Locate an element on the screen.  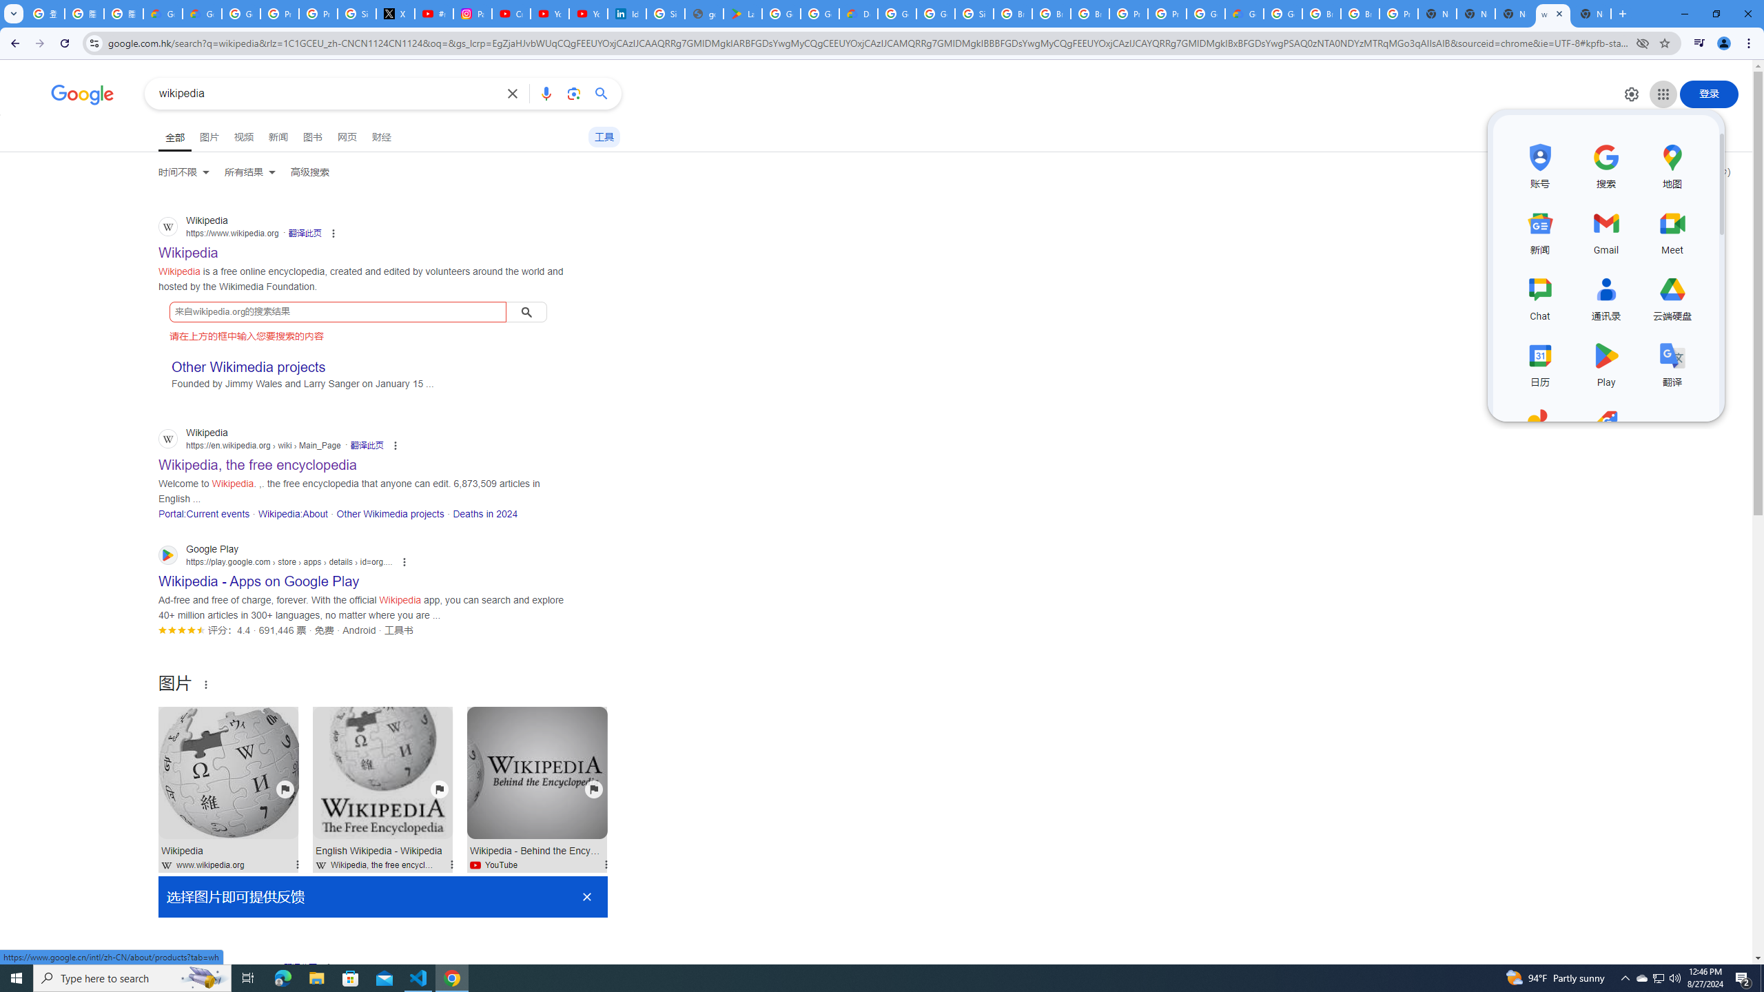
Portal:Current events is located at coordinates (204, 514).